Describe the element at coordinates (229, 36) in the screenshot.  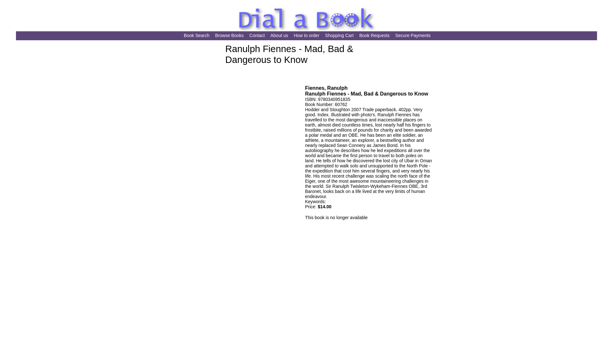
I see `Browse Books` at that location.